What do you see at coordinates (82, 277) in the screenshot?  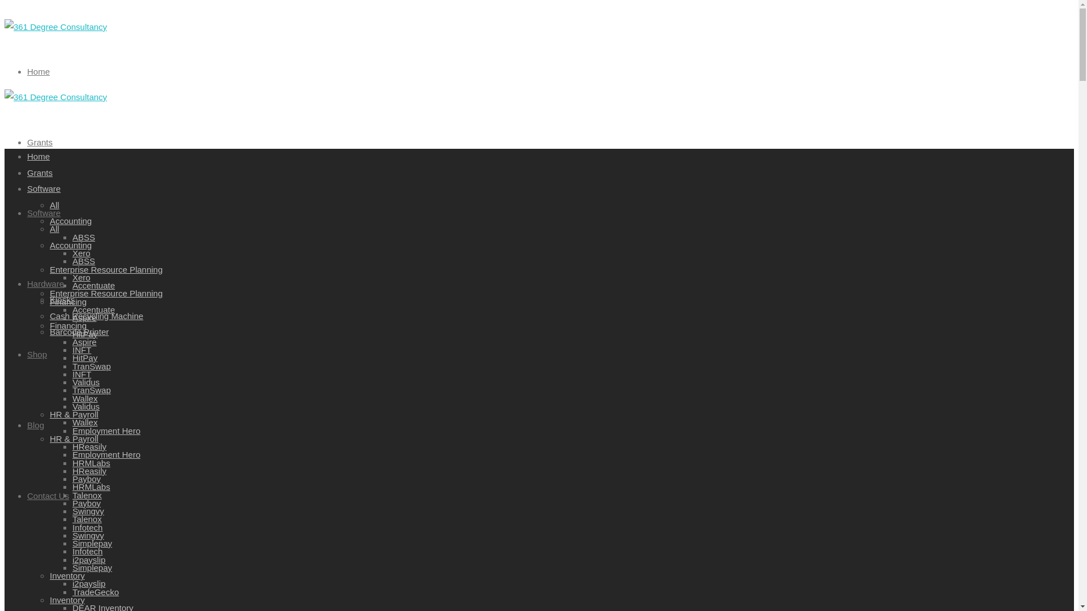 I see `Xero` at bounding box center [82, 277].